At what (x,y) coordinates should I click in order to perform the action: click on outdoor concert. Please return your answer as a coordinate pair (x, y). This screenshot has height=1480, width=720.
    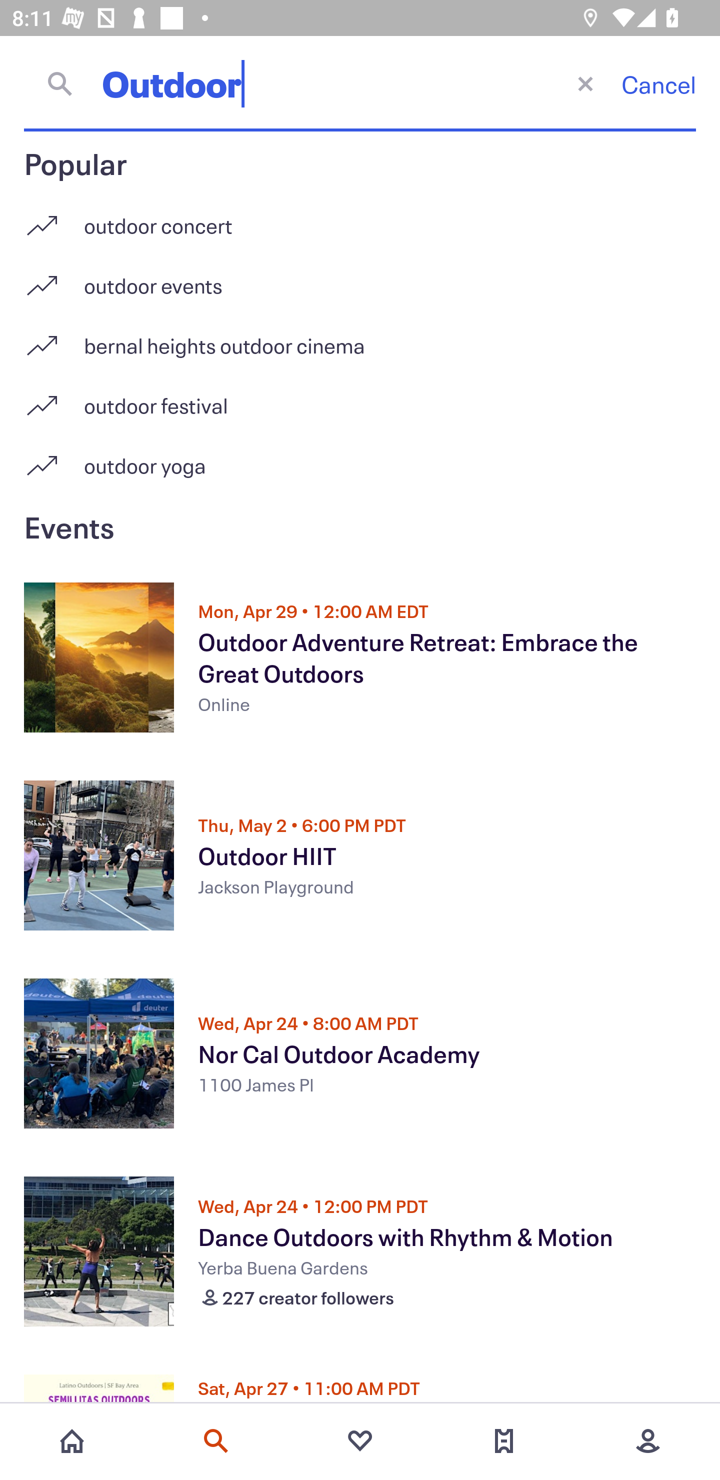
    Looking at the image, I should click on (360, 219).